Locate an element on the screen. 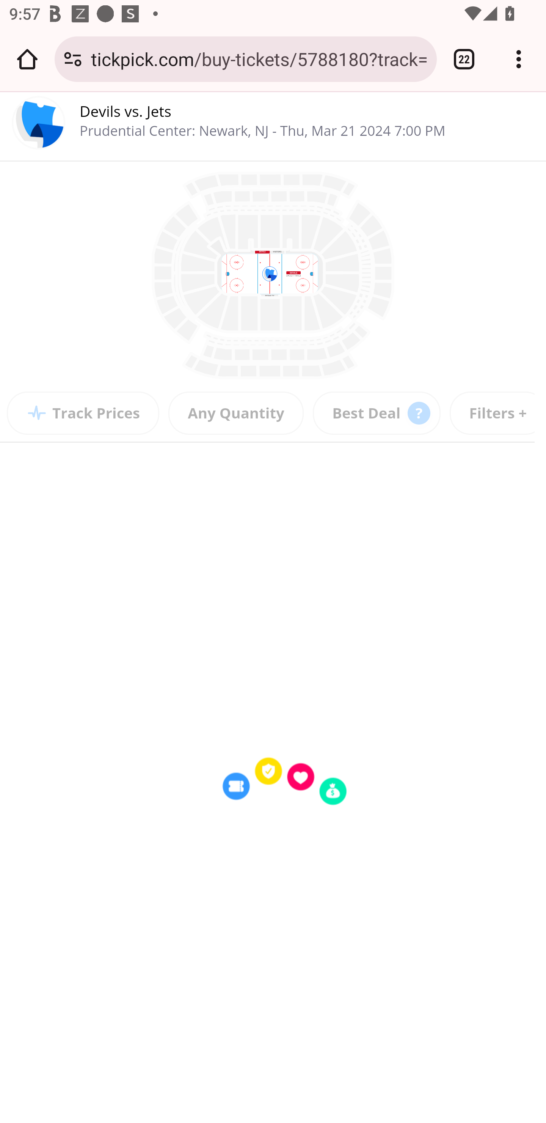 The image size is (546, 1123). Track Prices is located at coordinates (83, 413).